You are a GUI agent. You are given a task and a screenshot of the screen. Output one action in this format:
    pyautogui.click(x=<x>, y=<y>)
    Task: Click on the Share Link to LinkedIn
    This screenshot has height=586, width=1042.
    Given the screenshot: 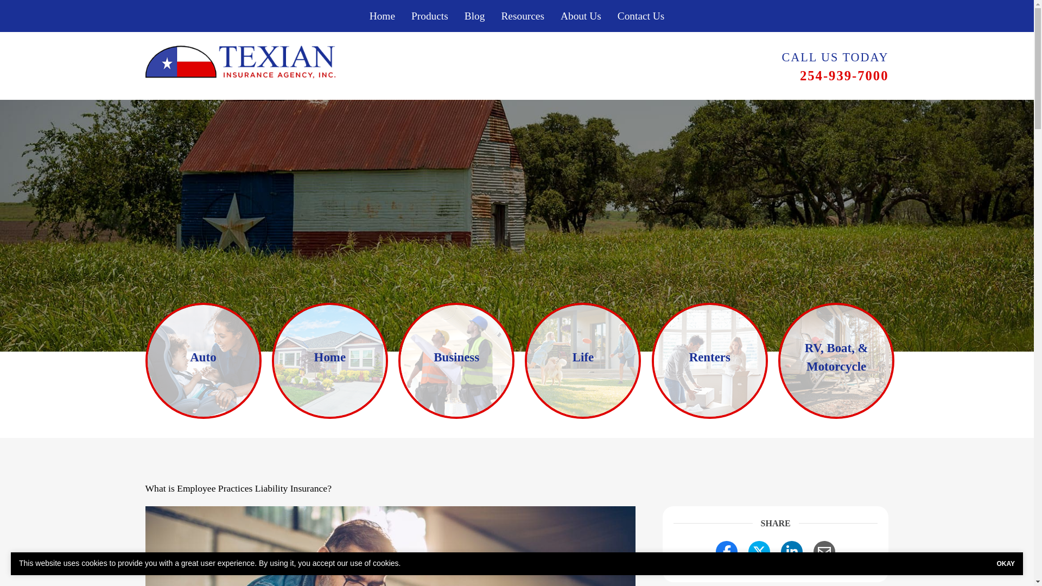 What is the action you would take?
    pyautogui.click(x=791, y=551)
    